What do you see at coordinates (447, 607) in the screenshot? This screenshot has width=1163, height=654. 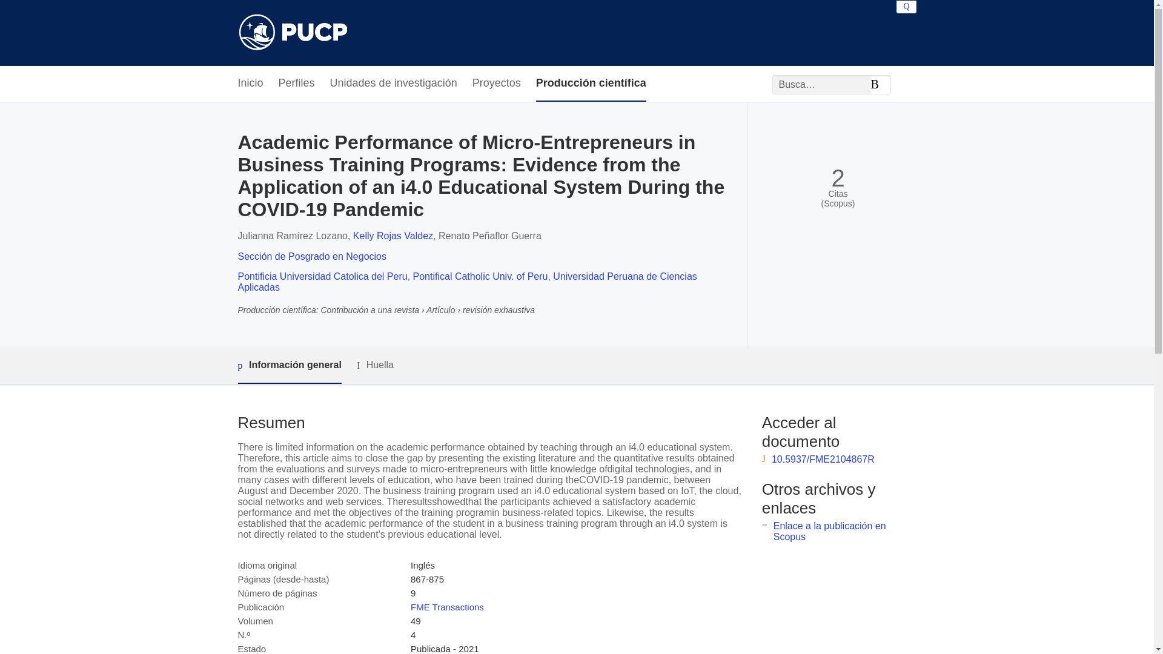 I see `FME Transactions` at bounding box center [447, 607].